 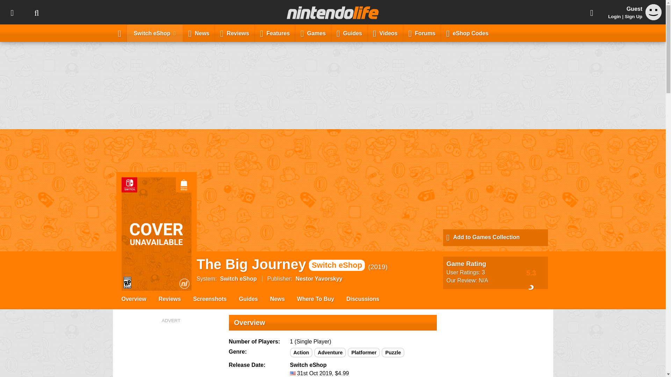 I want to click on Switch eShop, so click(x=155, y=33).